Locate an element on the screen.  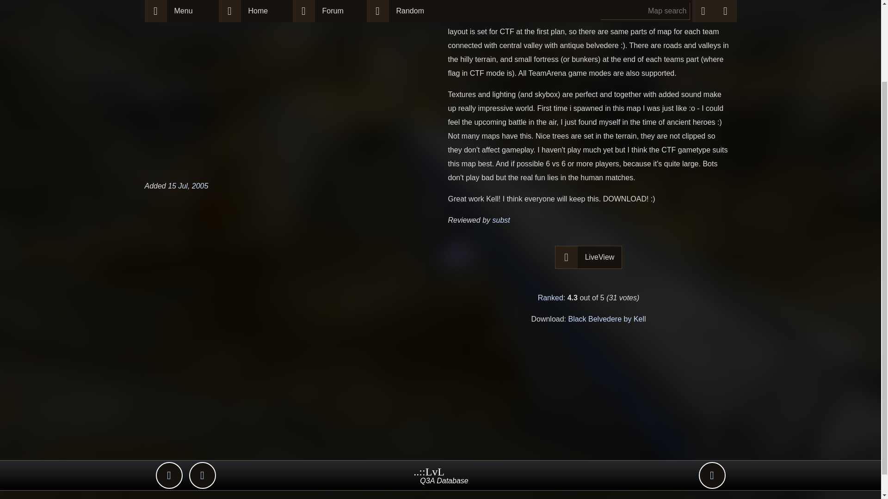
Ranked is located at coordinates (550, 298).